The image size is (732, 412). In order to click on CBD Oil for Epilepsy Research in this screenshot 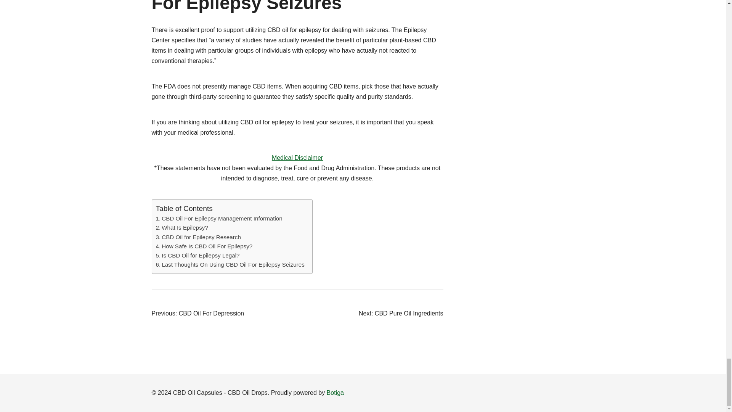, I will do `click(198, 237)`.